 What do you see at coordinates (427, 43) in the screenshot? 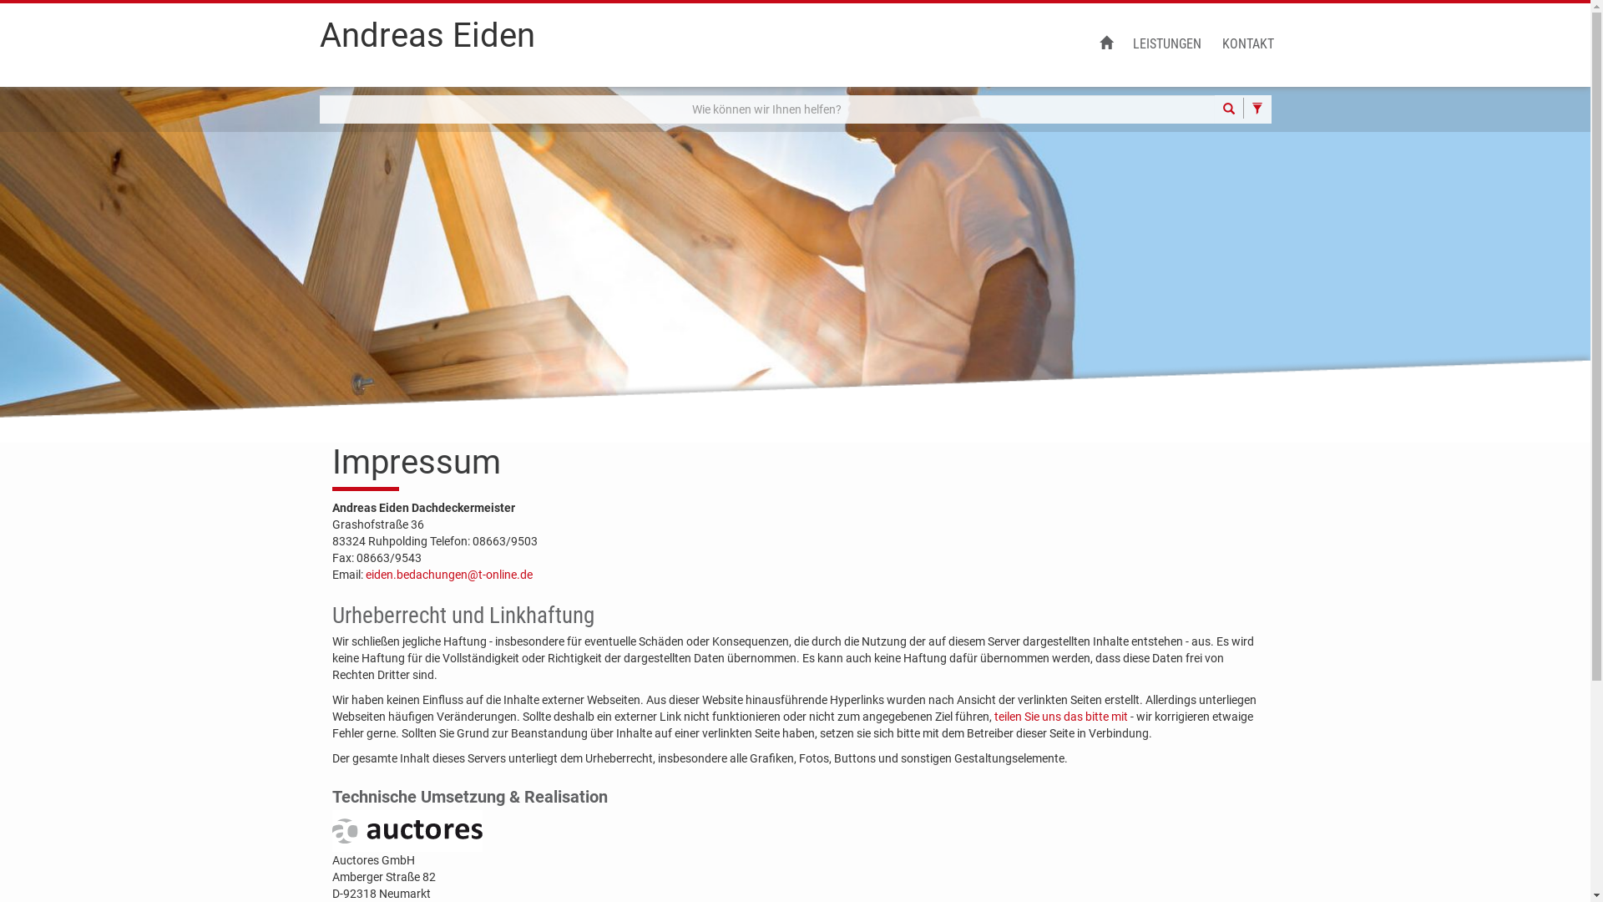
I see `Andreas Eiden` at bounding box center [427, 43].